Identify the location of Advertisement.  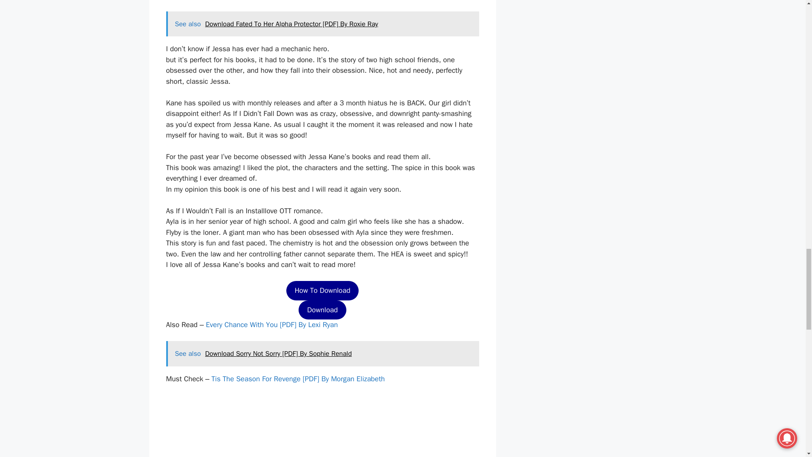
(319, 426).